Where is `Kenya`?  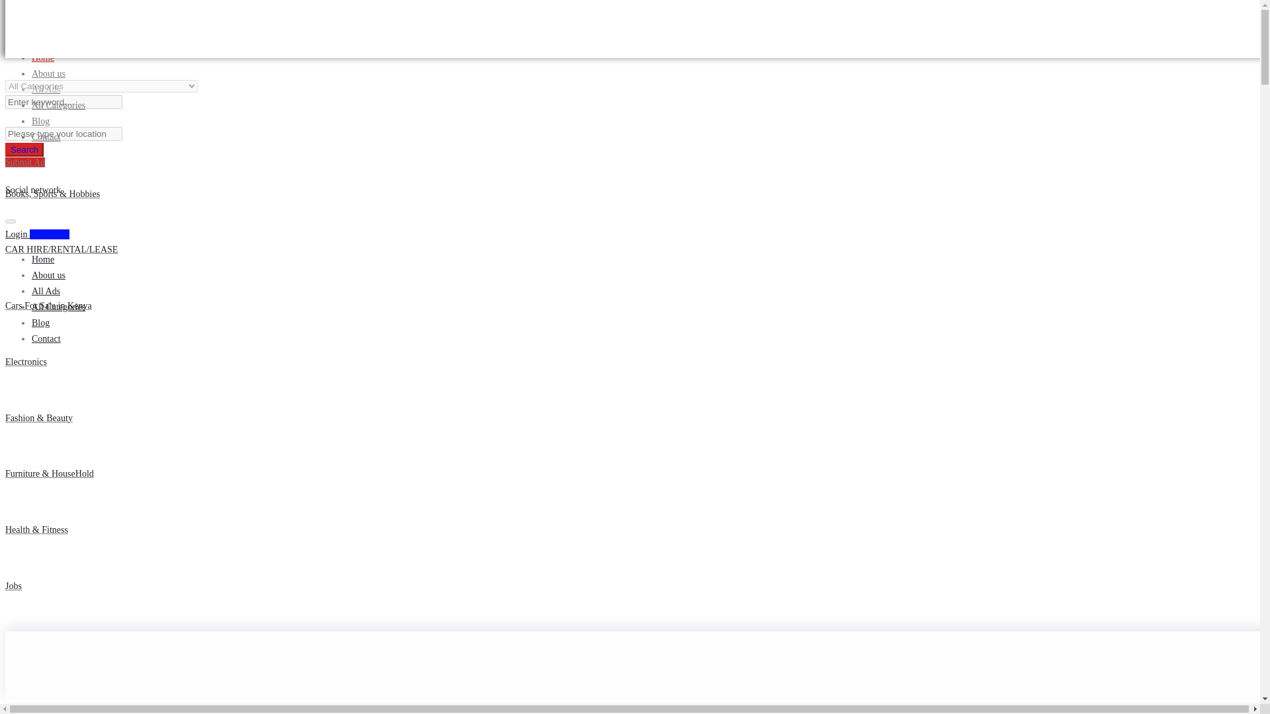 Kenya is located at coordinates (630, 641).